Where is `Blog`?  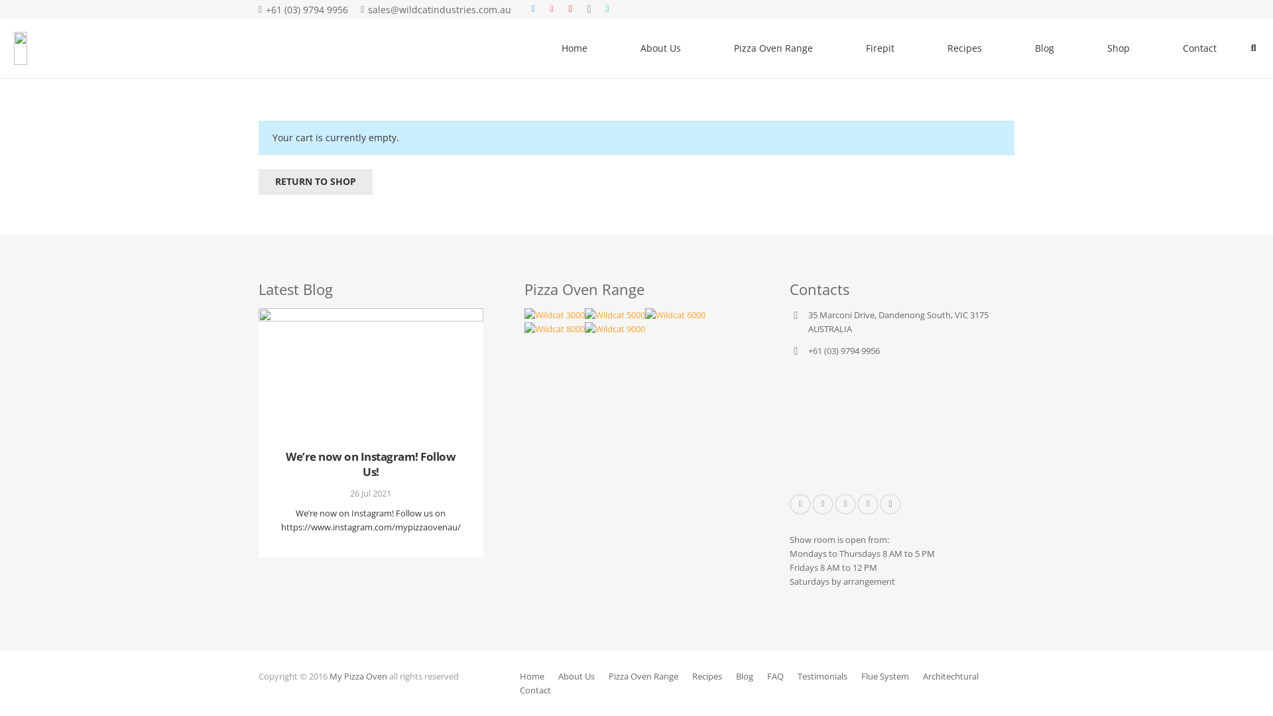 Blog is located at coordinates (1045, 48).